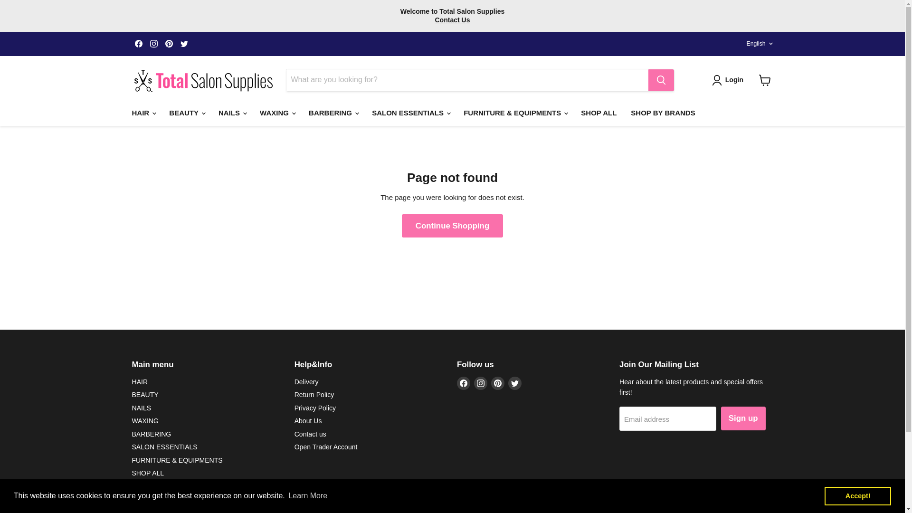 The height and width of the screenshot is (513, 912). What do you see at coordinates (857, 495) in the screenshot?
I see `Accept!` at bounding box center [857, 495].